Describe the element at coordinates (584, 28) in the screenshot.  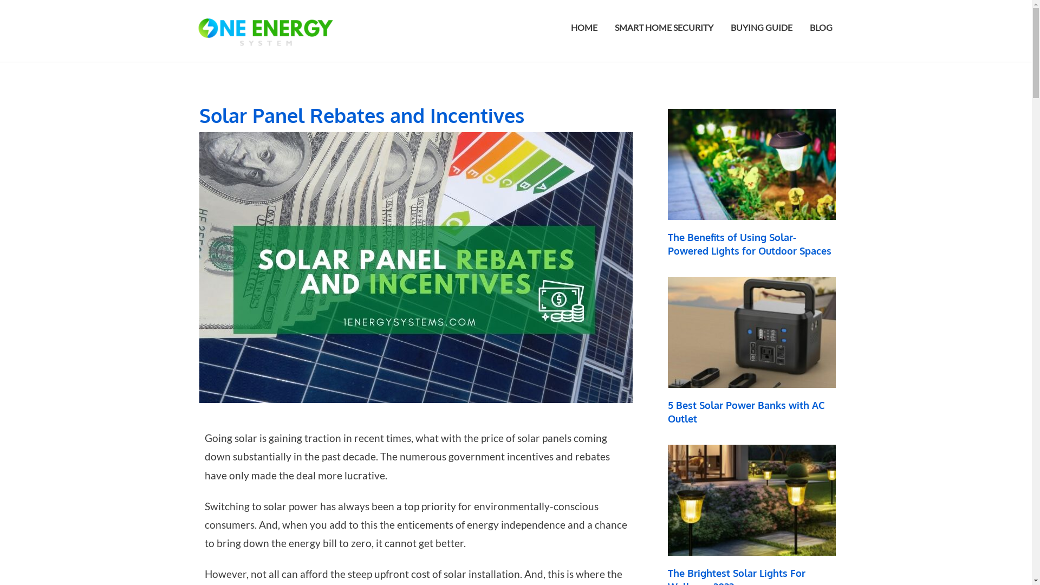
I see `HOME` at that location.